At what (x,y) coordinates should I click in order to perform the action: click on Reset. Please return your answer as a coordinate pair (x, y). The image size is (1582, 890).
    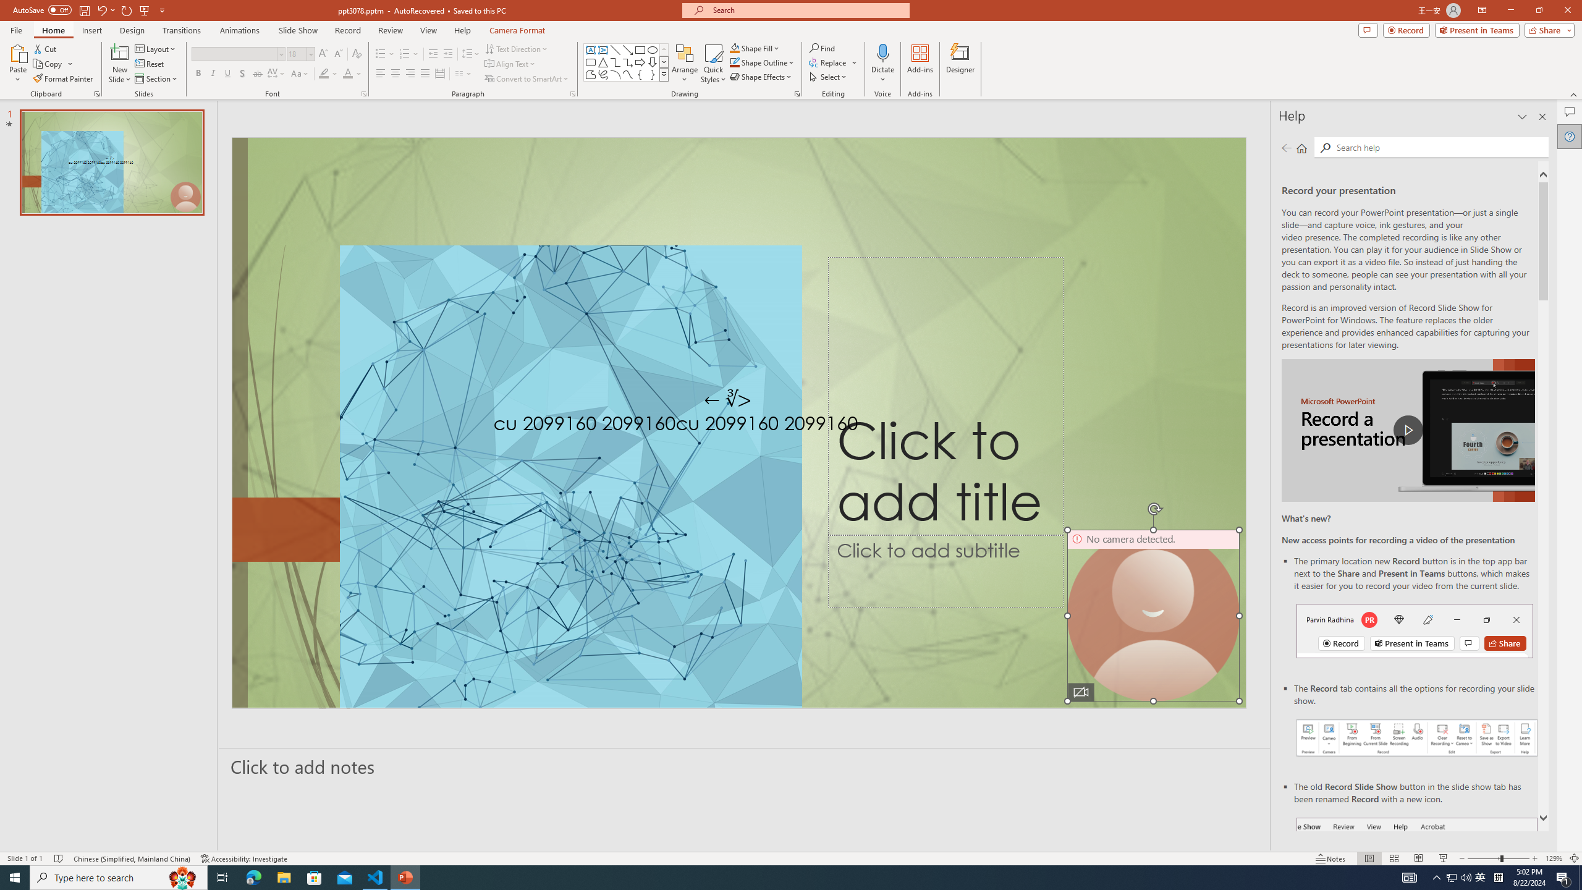
    Looking at the image, I should click on (150, 64).